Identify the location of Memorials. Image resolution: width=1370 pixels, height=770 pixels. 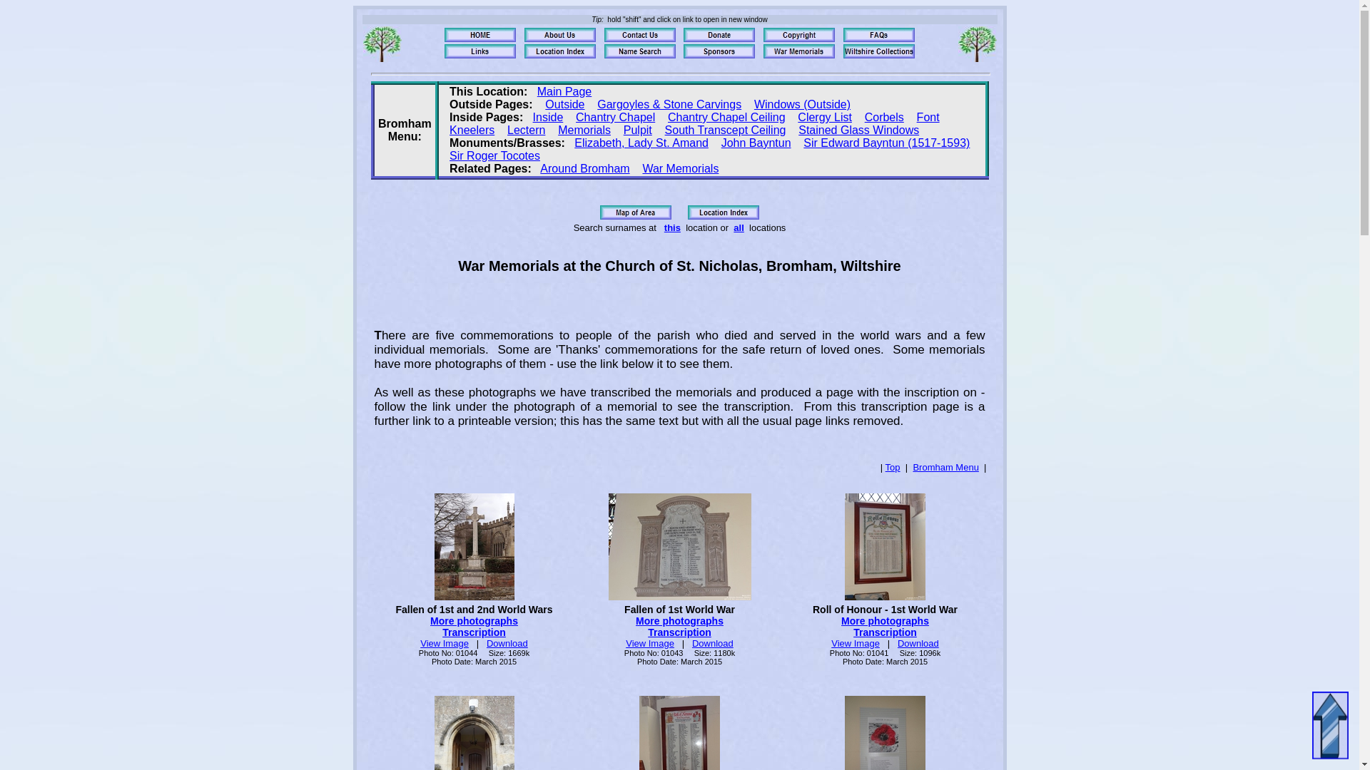
(584, 130).